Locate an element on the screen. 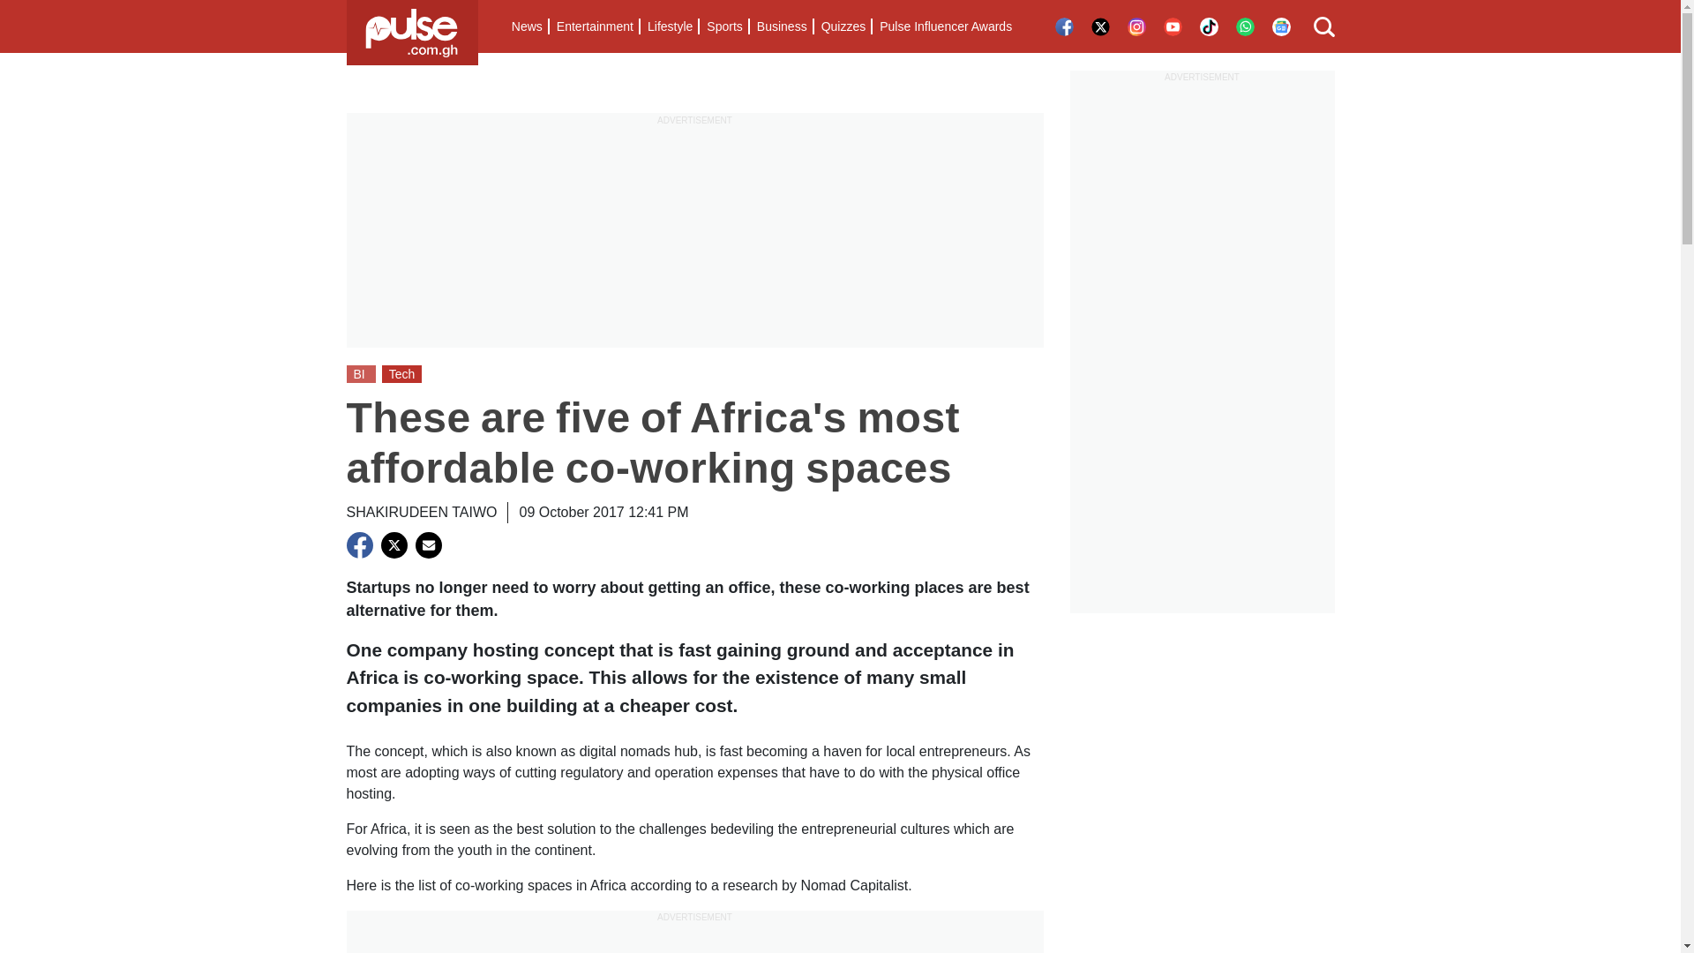  Sports is located at coordinates (723, 26).